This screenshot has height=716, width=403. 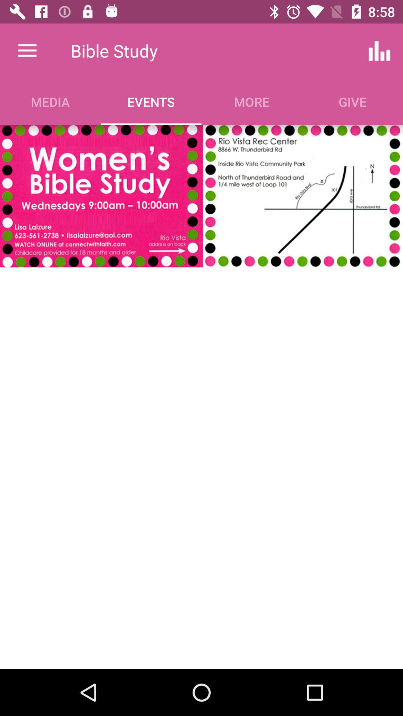 I want to click on turn on item next to the bible study icon, so click(x=27, y=51).